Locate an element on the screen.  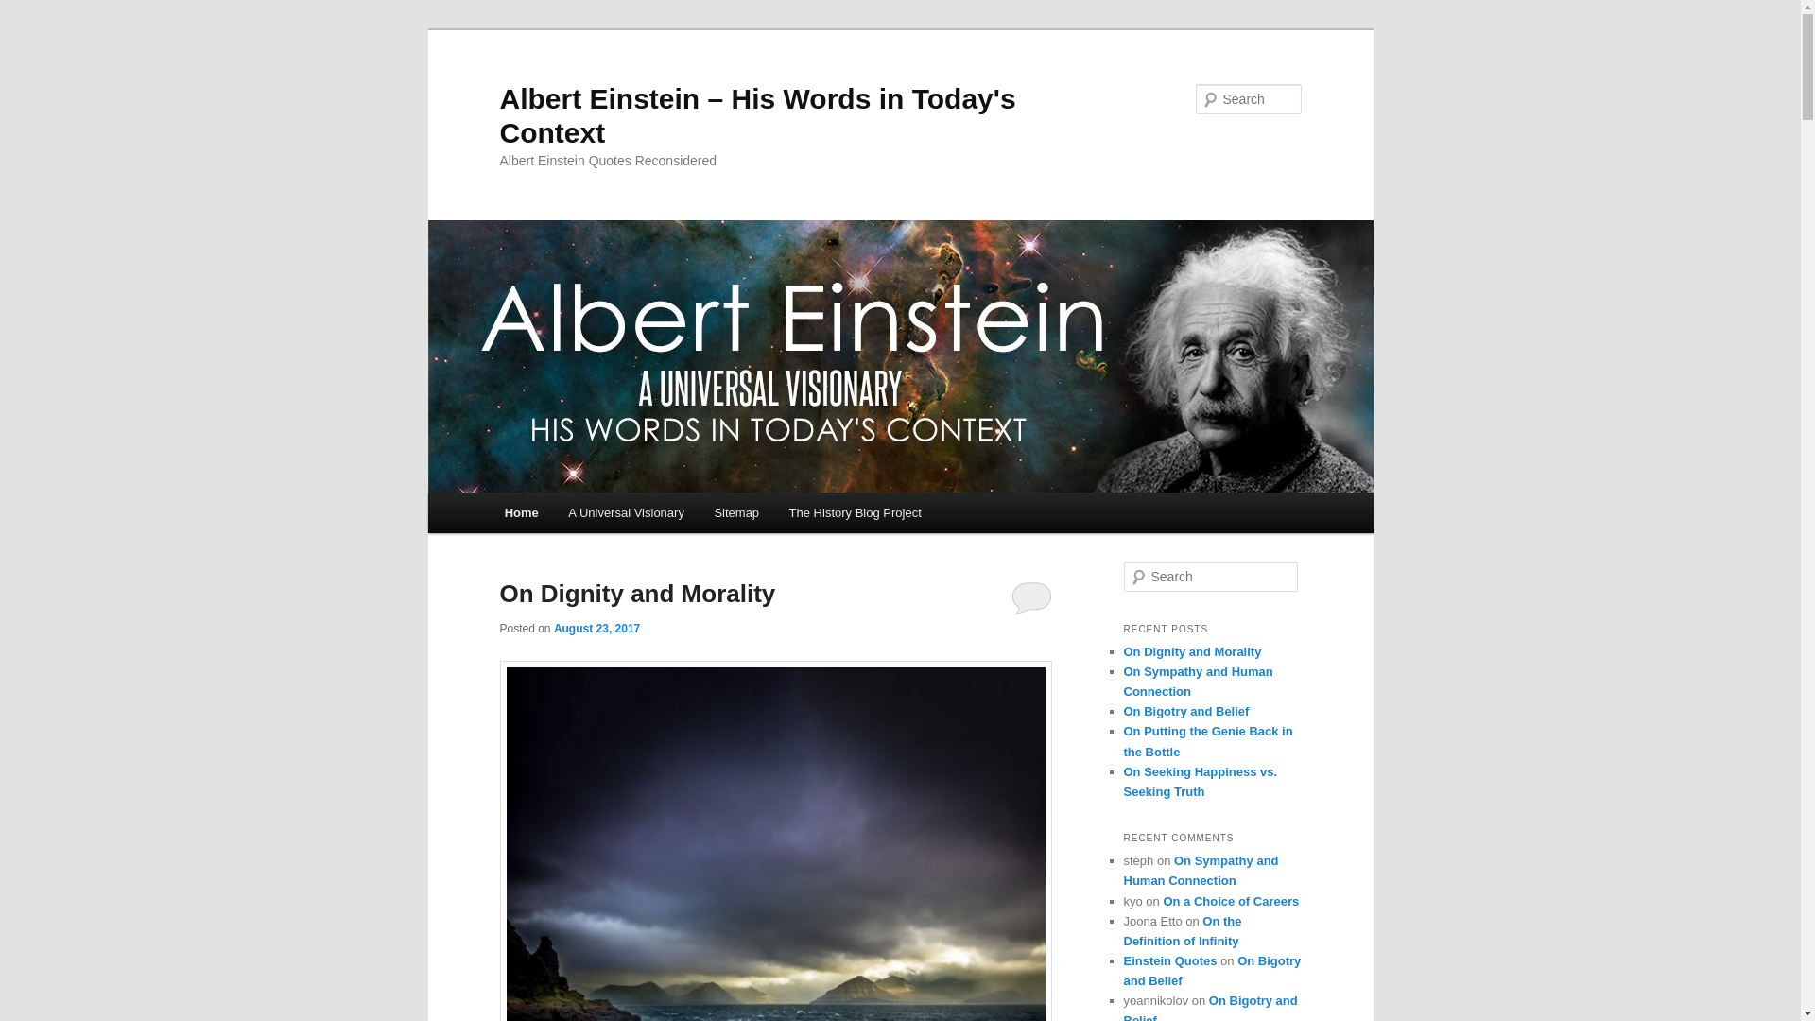
The History Blog Project is located at coordinates (855, 512).